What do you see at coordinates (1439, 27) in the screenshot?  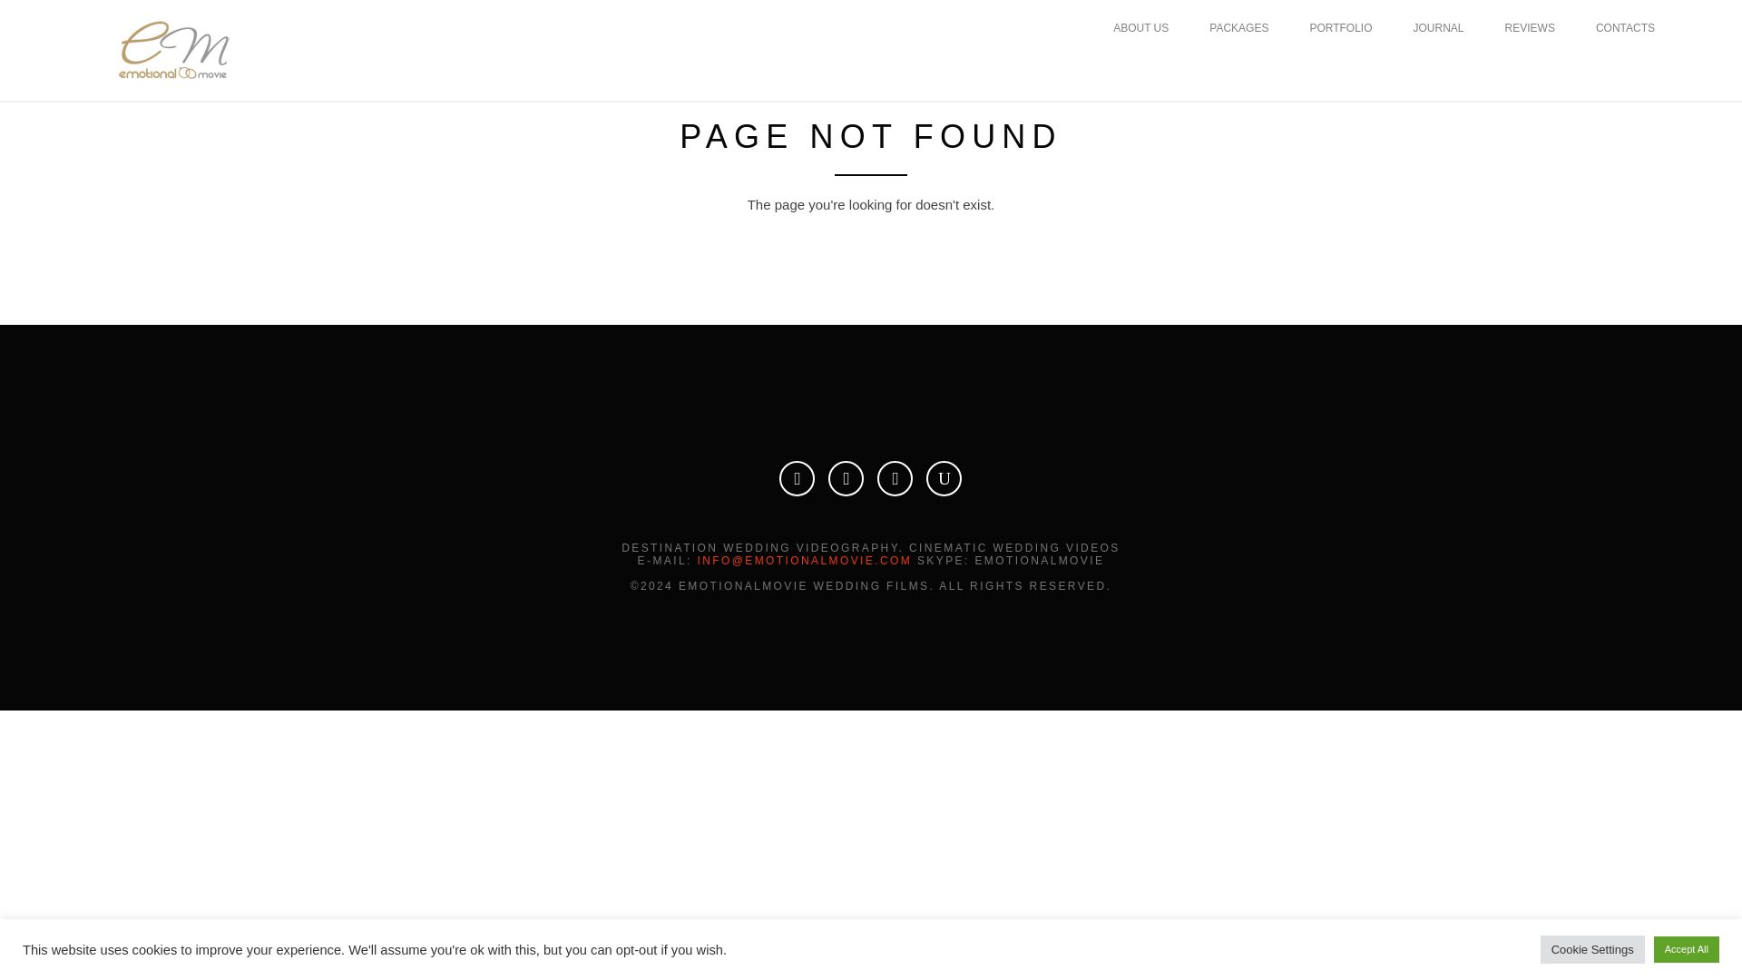 I see `JOURNAL` at bounding box center [1439, 27].